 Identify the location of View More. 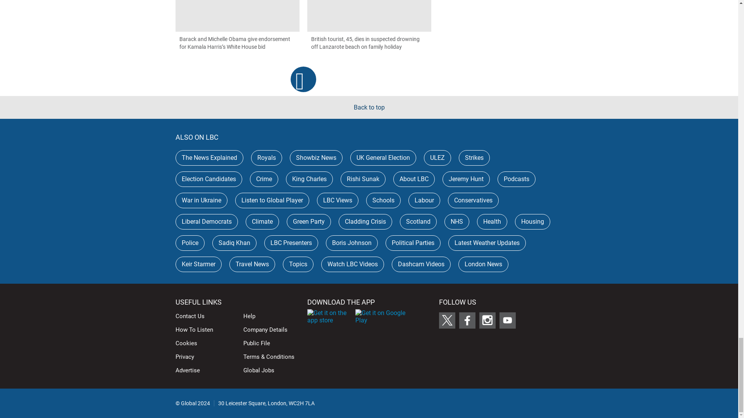
(303, 79).